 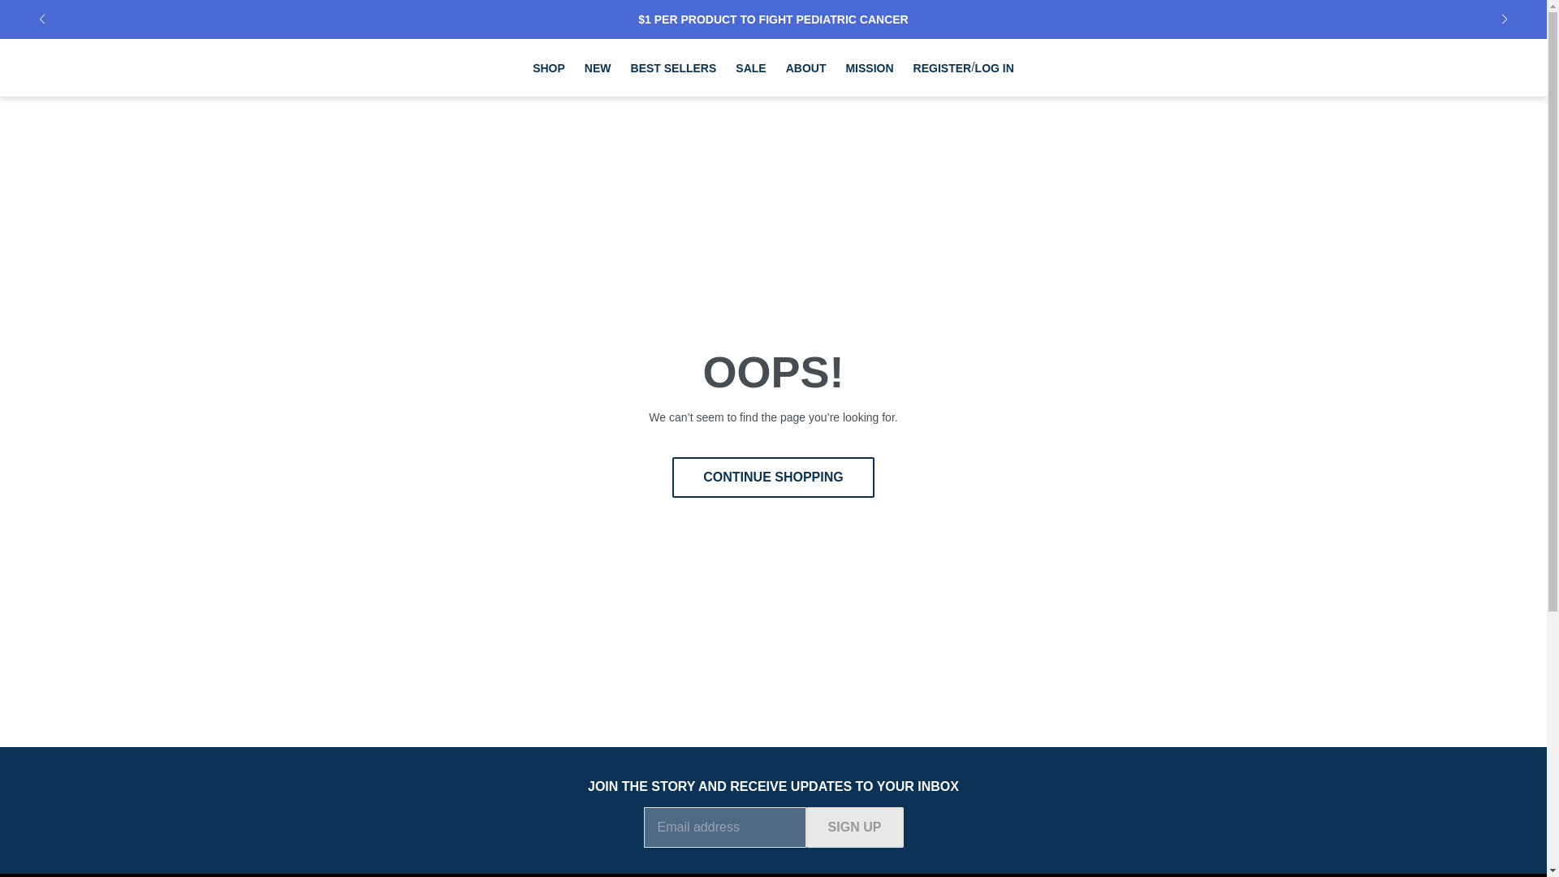 What do you see at coordinates (750, 67) in the screenshot?
I see `SALE` at bounding box center [750, 67].